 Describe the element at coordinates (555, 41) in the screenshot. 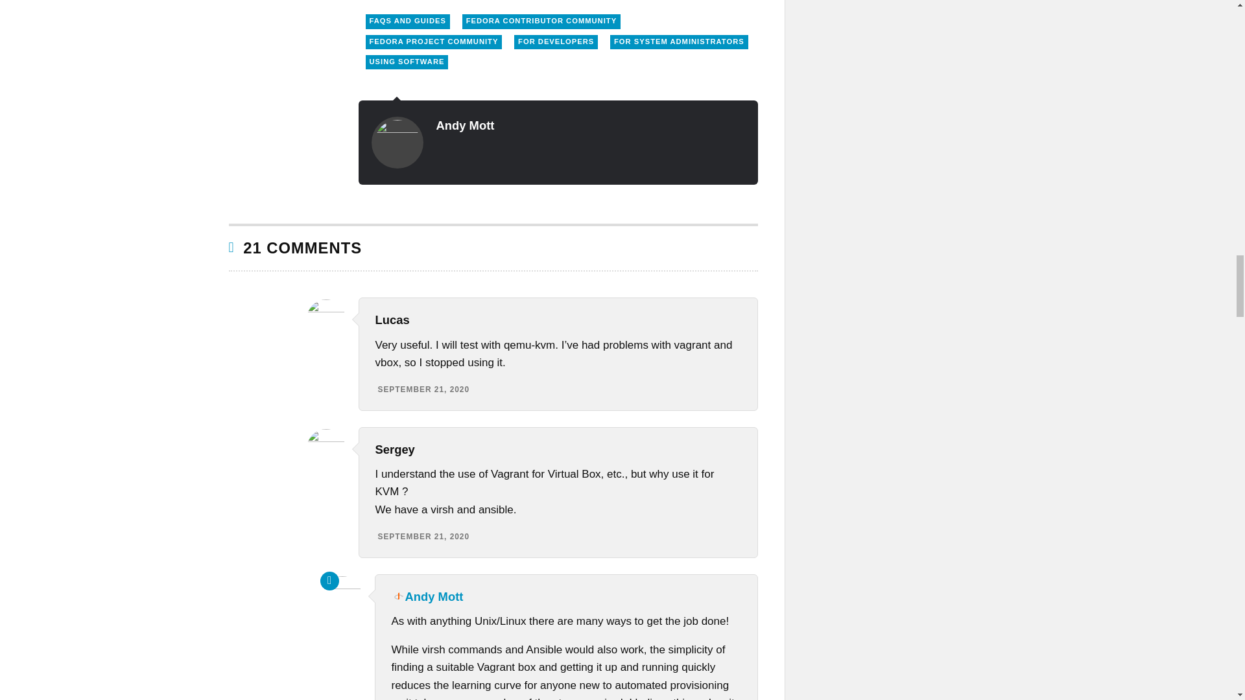

I see `FOR DEVELOPERS` at that location.